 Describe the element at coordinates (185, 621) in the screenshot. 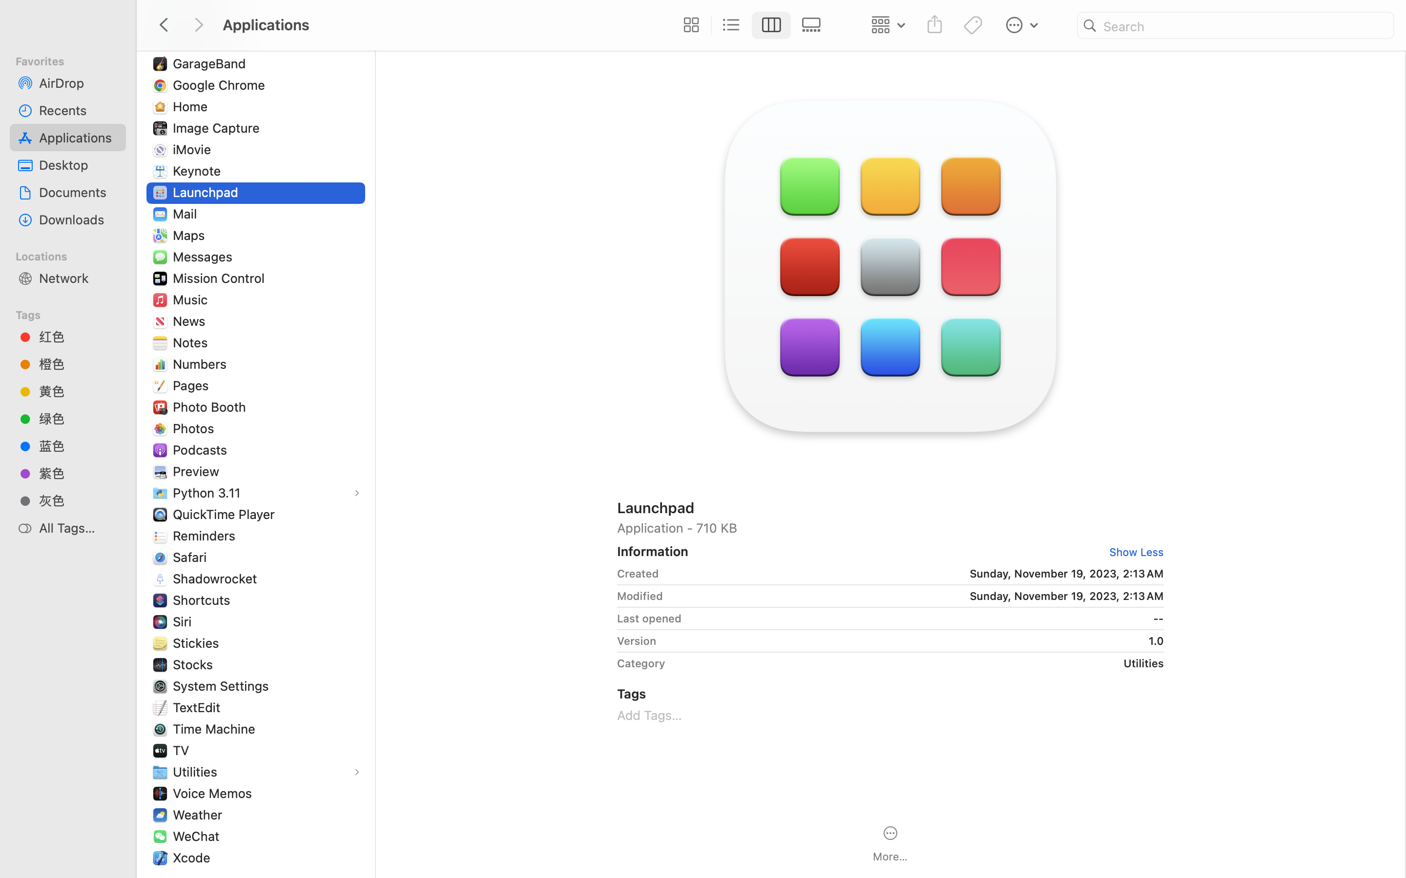

I see `Siri` at that location.